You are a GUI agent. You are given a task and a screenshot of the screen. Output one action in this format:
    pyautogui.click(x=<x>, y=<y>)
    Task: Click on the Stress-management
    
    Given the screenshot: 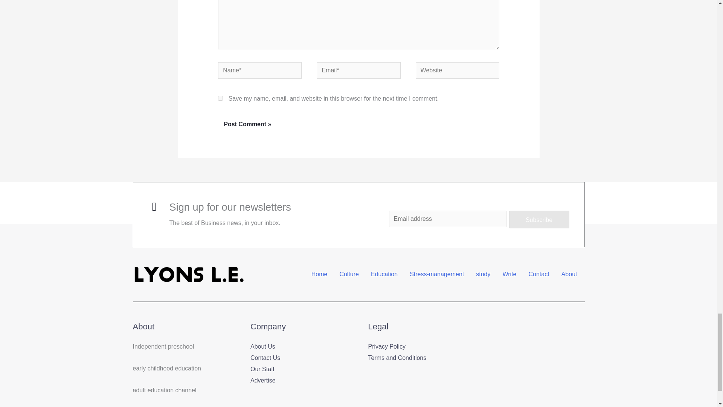 What is the action you would take?
    pyautogui.click(x=437, y=274)
    